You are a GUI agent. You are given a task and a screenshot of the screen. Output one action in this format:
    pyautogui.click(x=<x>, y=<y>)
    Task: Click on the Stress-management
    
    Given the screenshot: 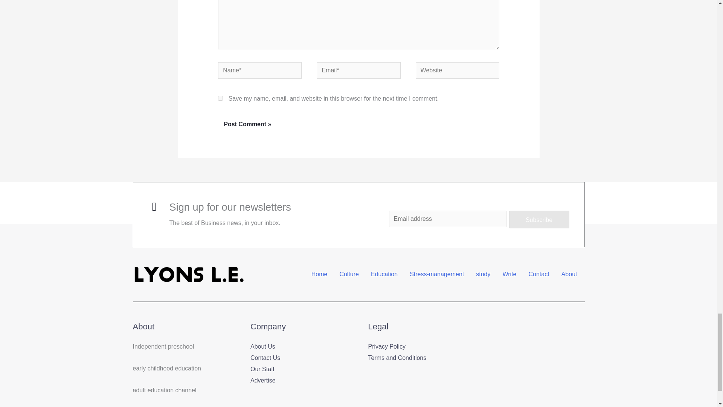 What is the action you would take?
    pyautogui.click(x=437, y=274)
    